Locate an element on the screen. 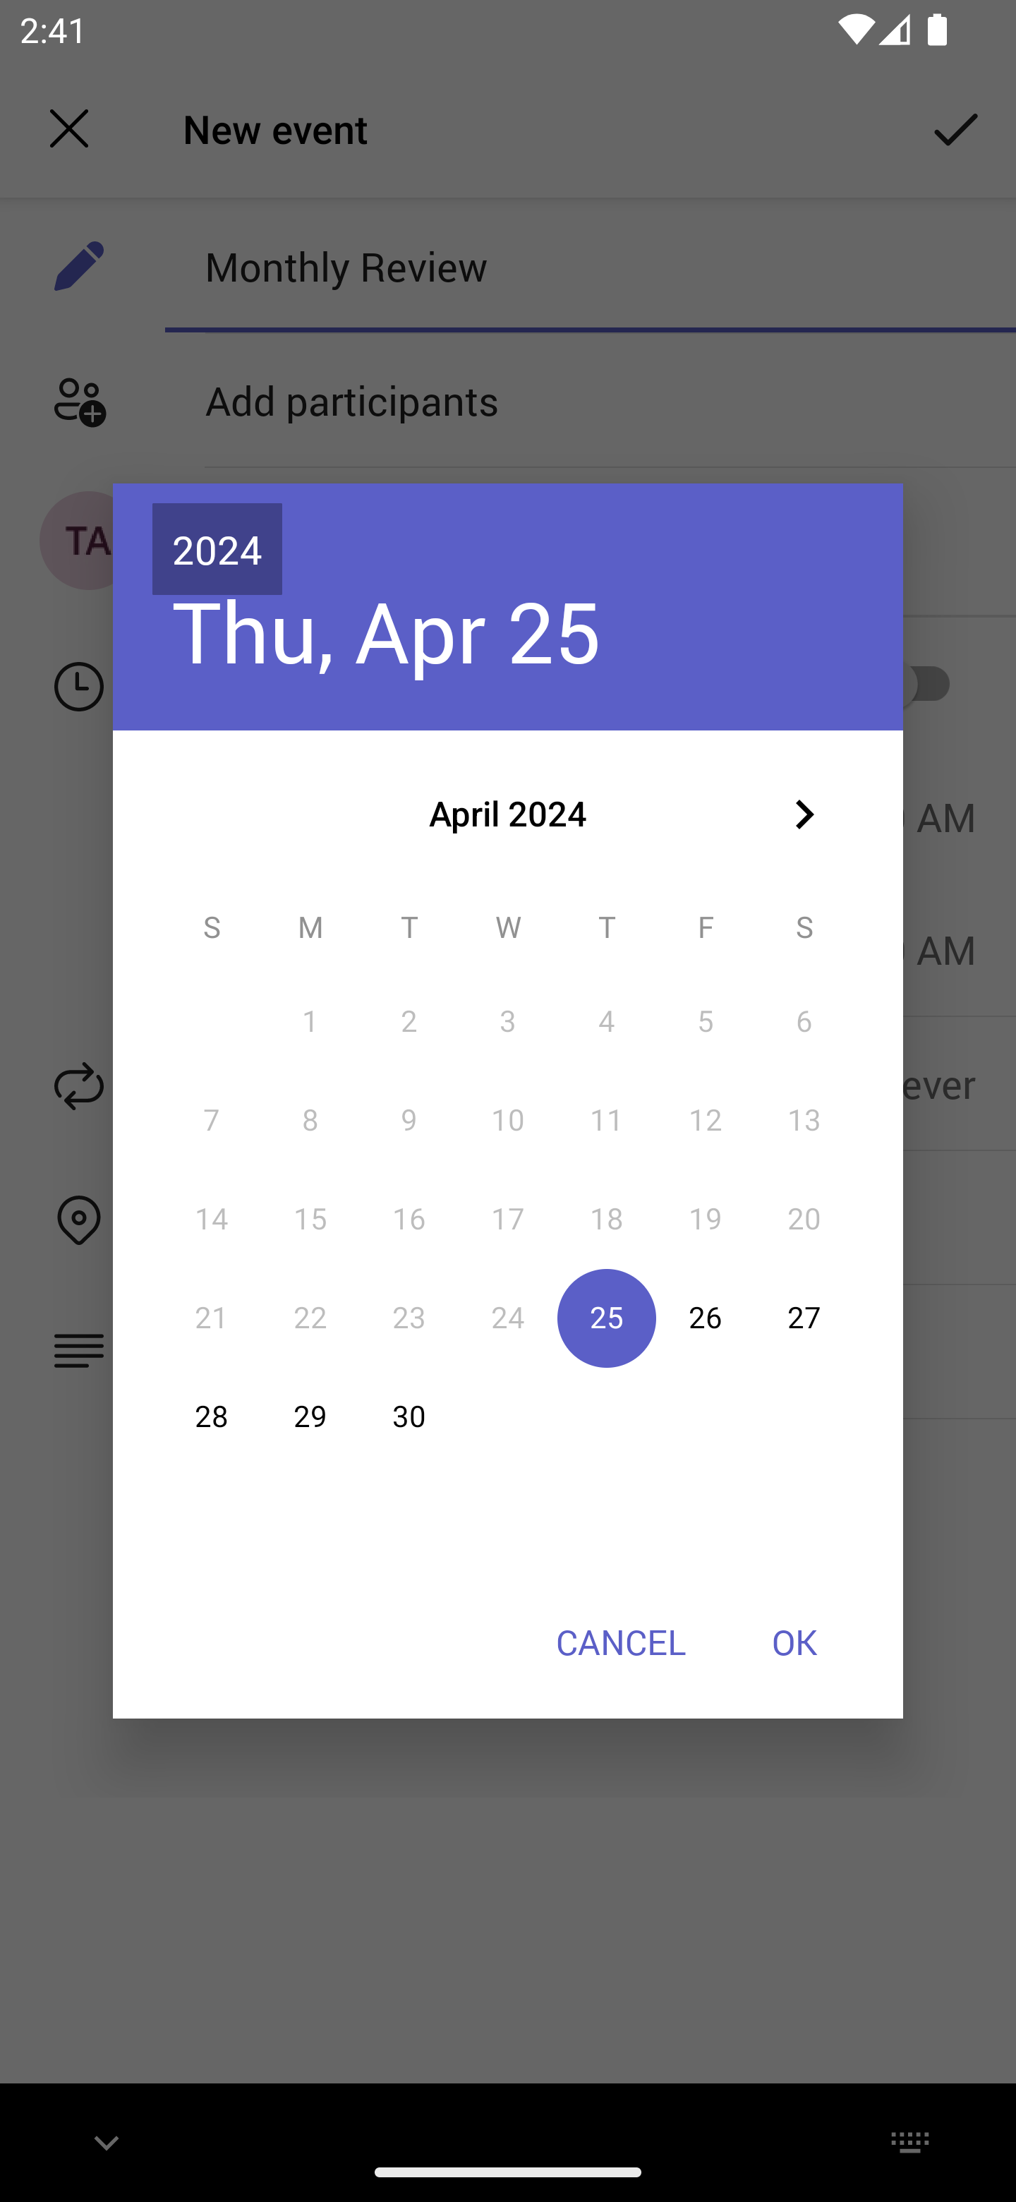  CANCEL is located at coordinates (620, 1642).